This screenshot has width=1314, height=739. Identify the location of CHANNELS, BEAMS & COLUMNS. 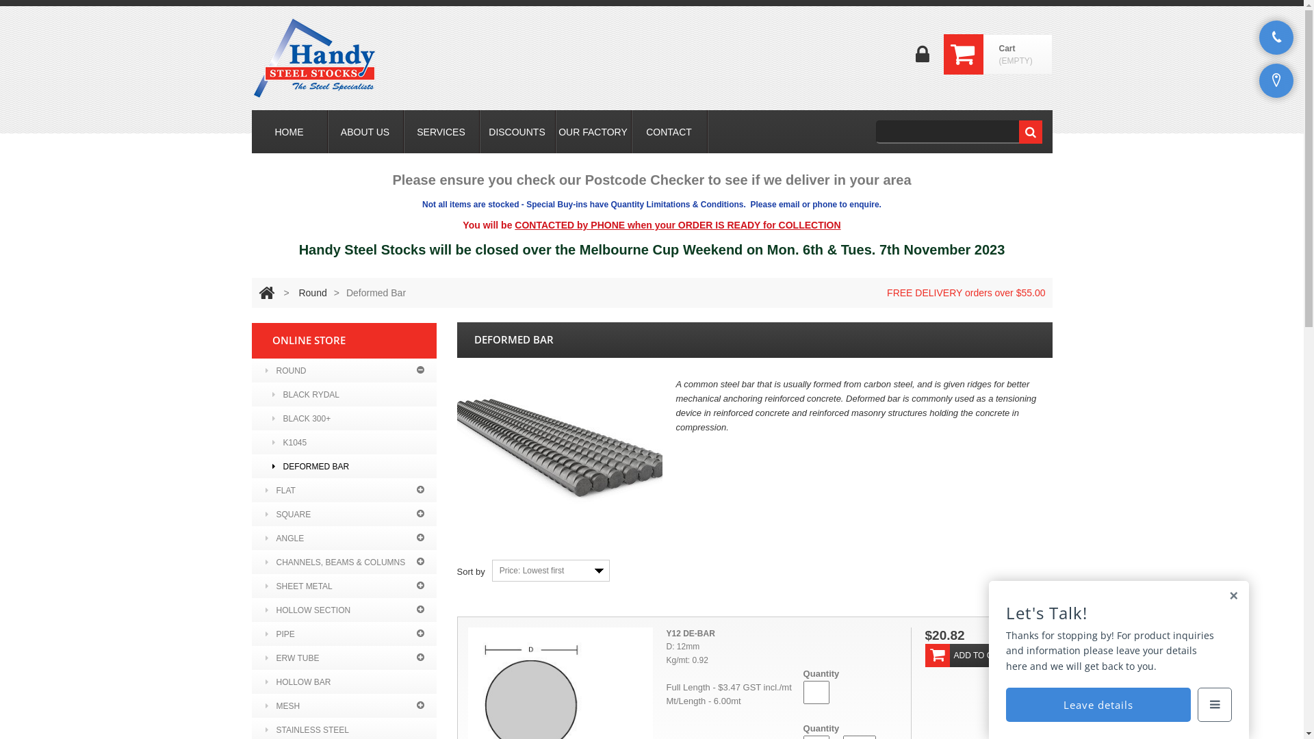
(344, 562).